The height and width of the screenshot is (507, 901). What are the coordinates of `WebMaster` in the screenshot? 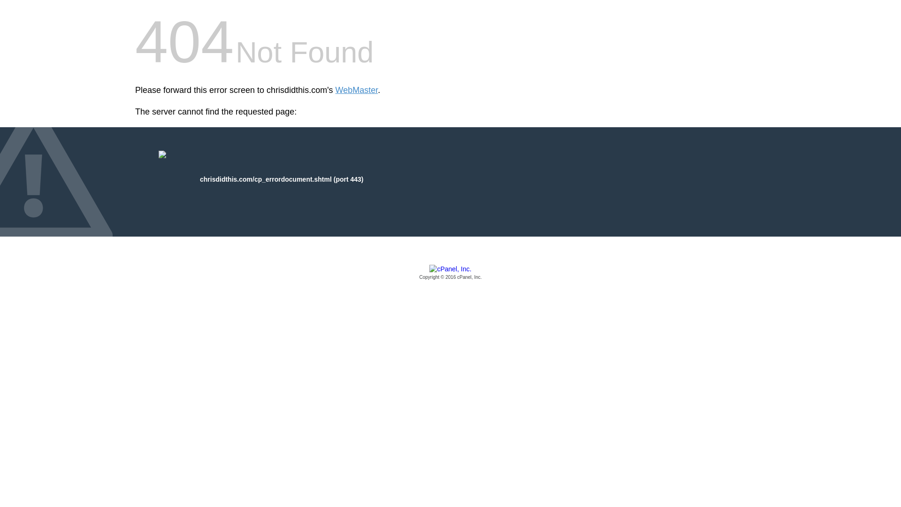 It's located at (357, 90).